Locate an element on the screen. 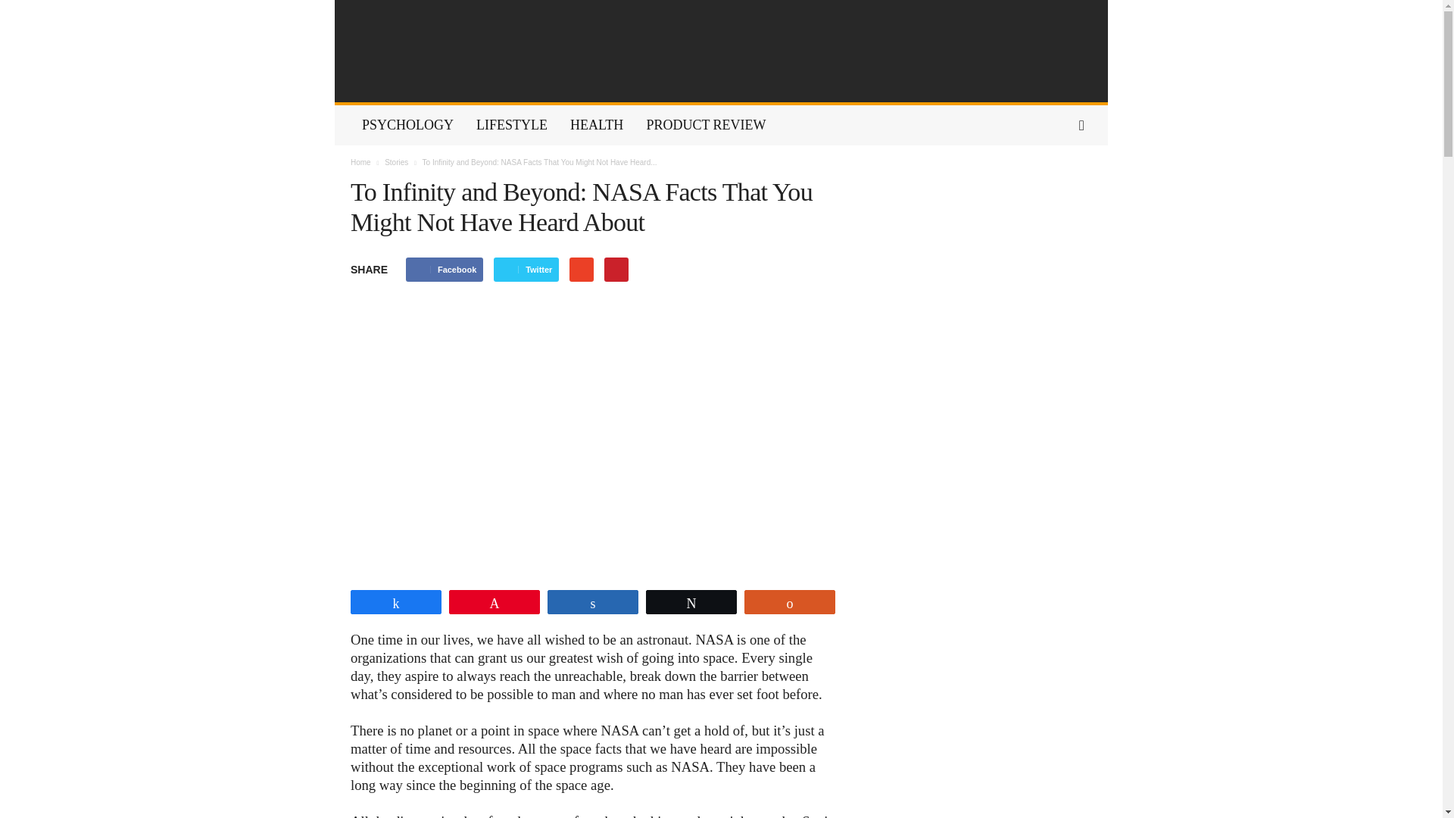 The width and height of the screenshot is (1454, 818). LIFESTYLE is located at coordinates (512, 126).